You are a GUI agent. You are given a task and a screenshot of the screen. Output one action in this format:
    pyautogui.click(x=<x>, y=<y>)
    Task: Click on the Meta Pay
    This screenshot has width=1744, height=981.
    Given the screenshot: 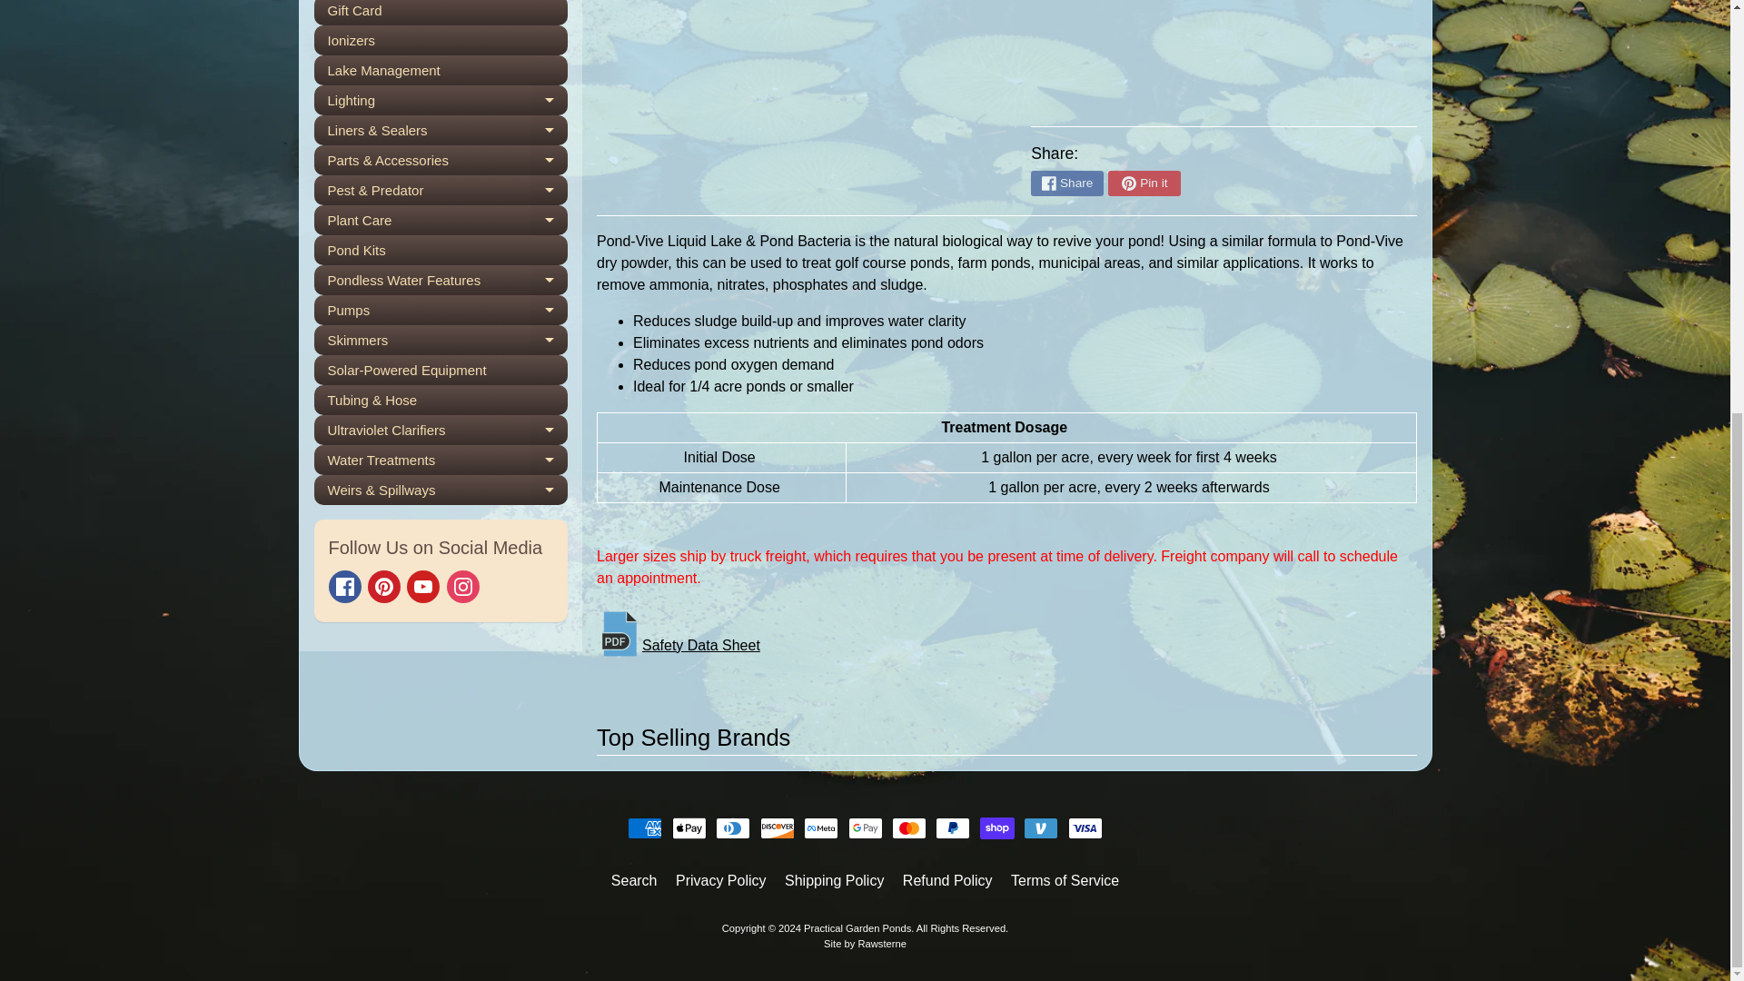 What is the action you would take?
    pyautogui.click(x=821, y=828)
    